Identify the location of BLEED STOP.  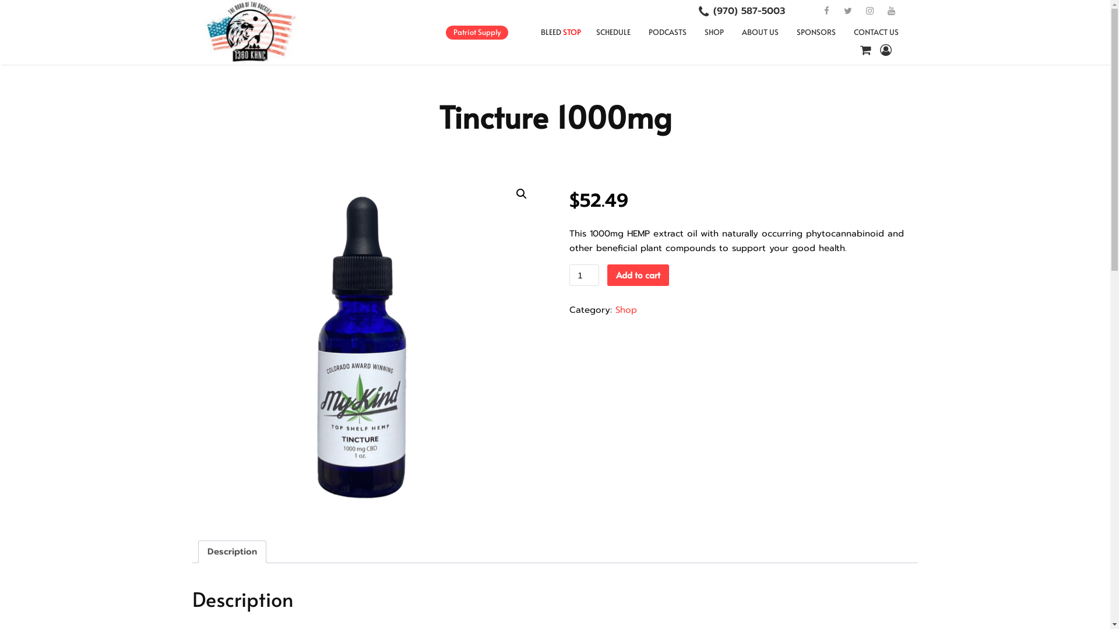
(561, 33).